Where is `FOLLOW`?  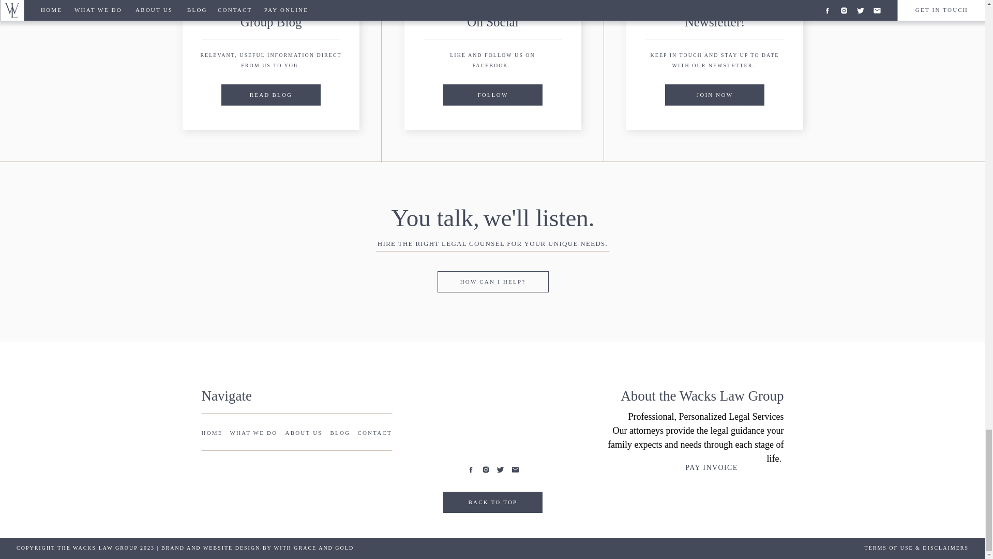 FOLLOW is located at coordinates (493, 94).